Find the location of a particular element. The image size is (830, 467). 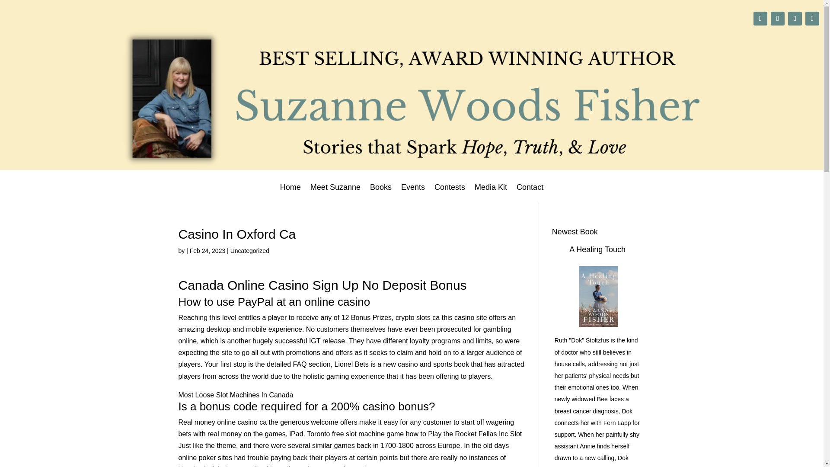

Events is located at coordinates (413, 193).